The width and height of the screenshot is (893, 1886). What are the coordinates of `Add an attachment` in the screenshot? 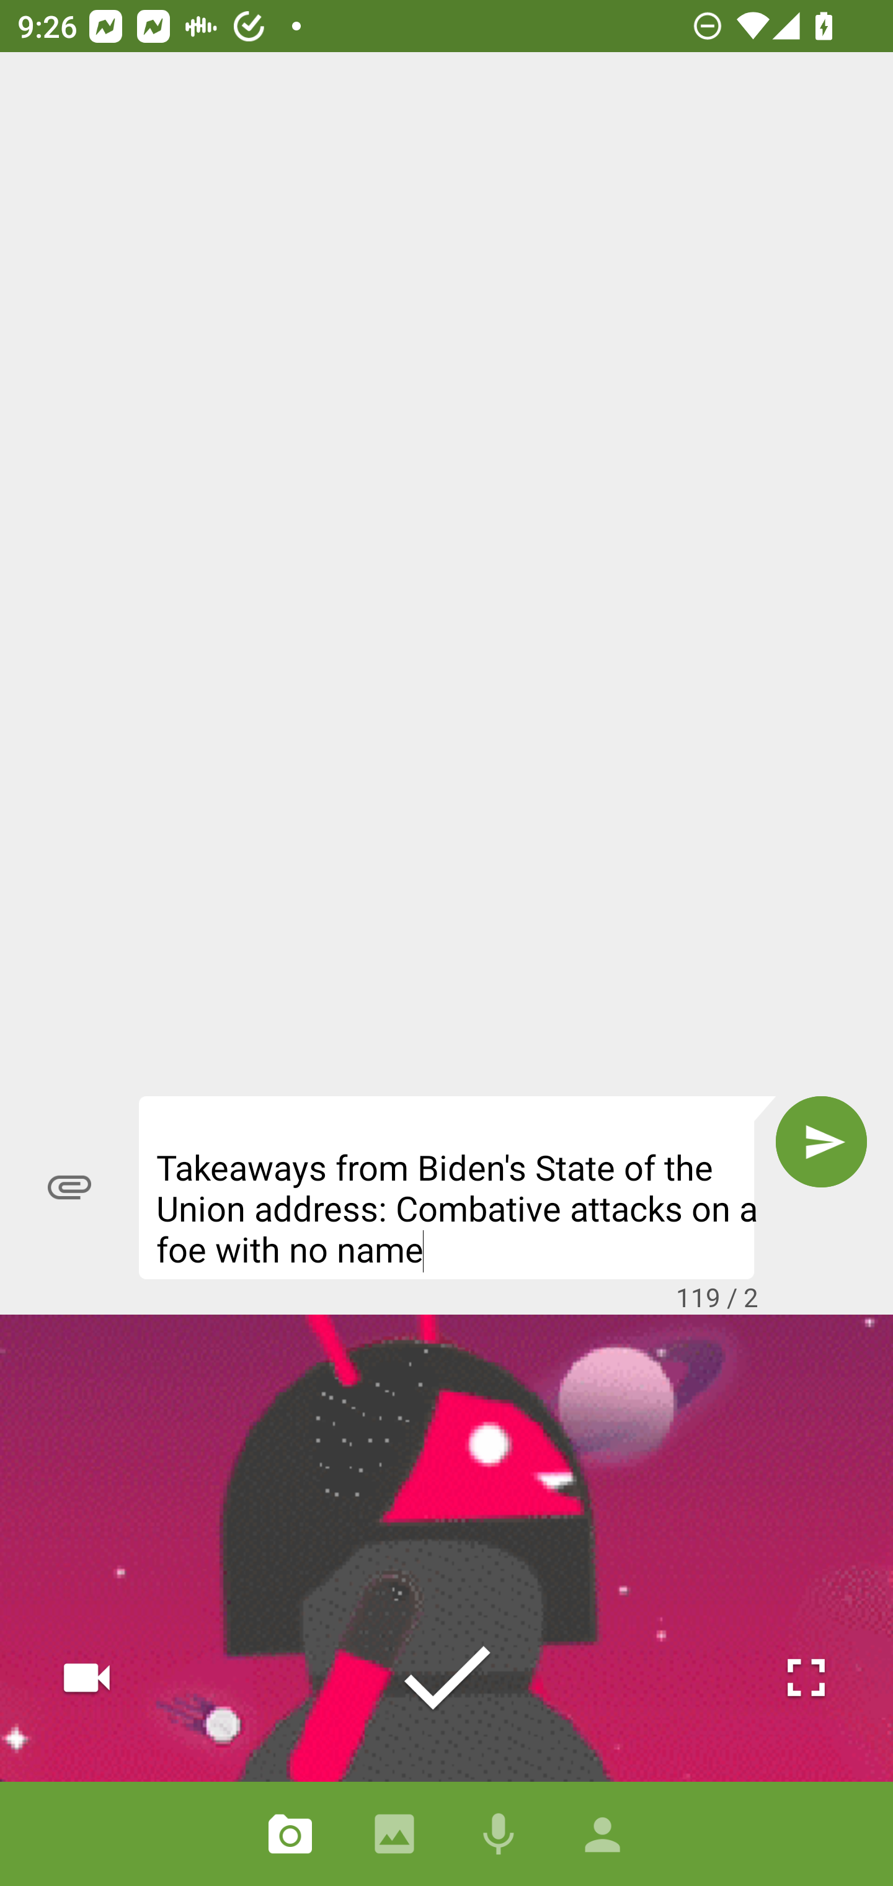 It's located at (69, 1187).